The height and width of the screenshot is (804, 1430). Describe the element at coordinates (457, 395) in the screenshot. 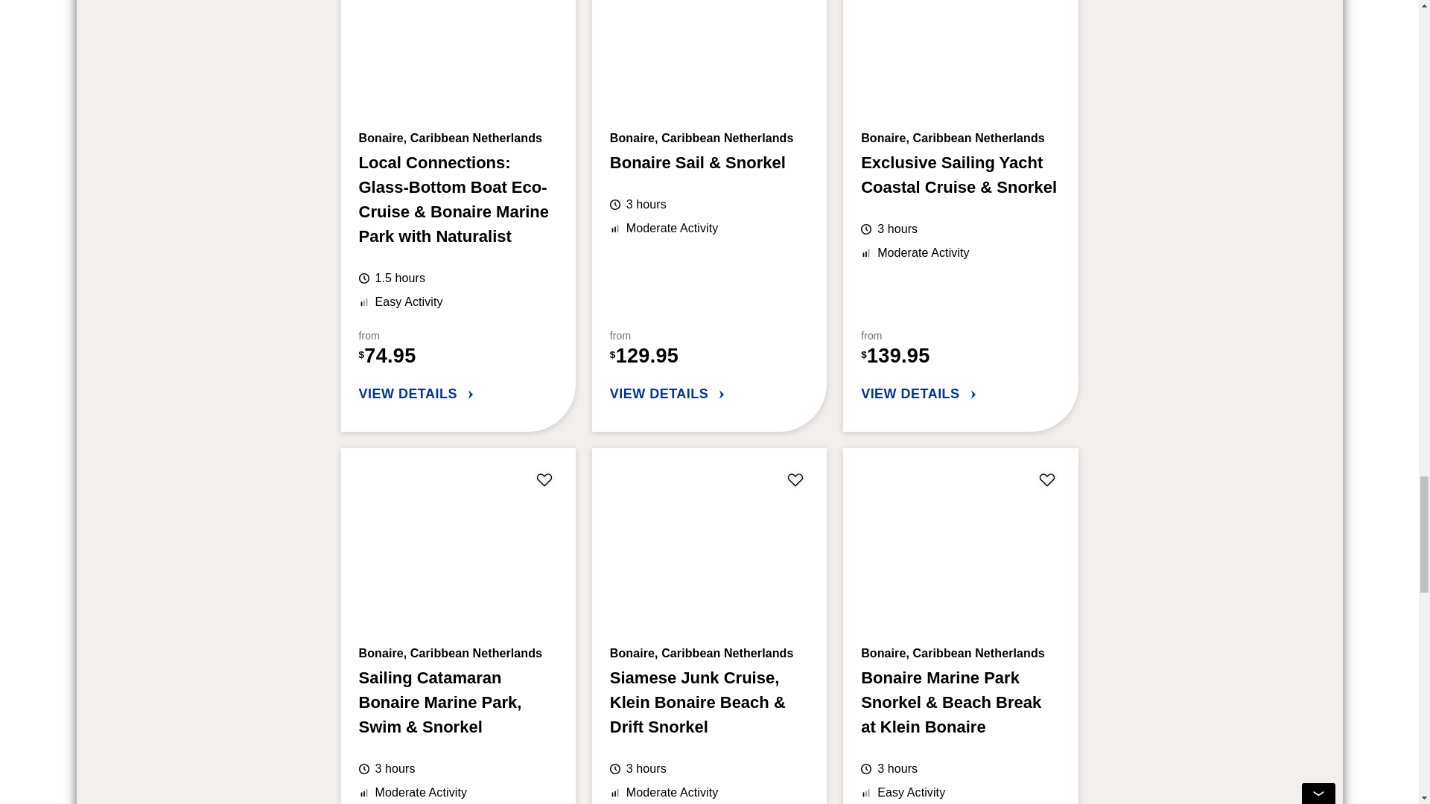

I see `VIEW DETAILS` at that location.